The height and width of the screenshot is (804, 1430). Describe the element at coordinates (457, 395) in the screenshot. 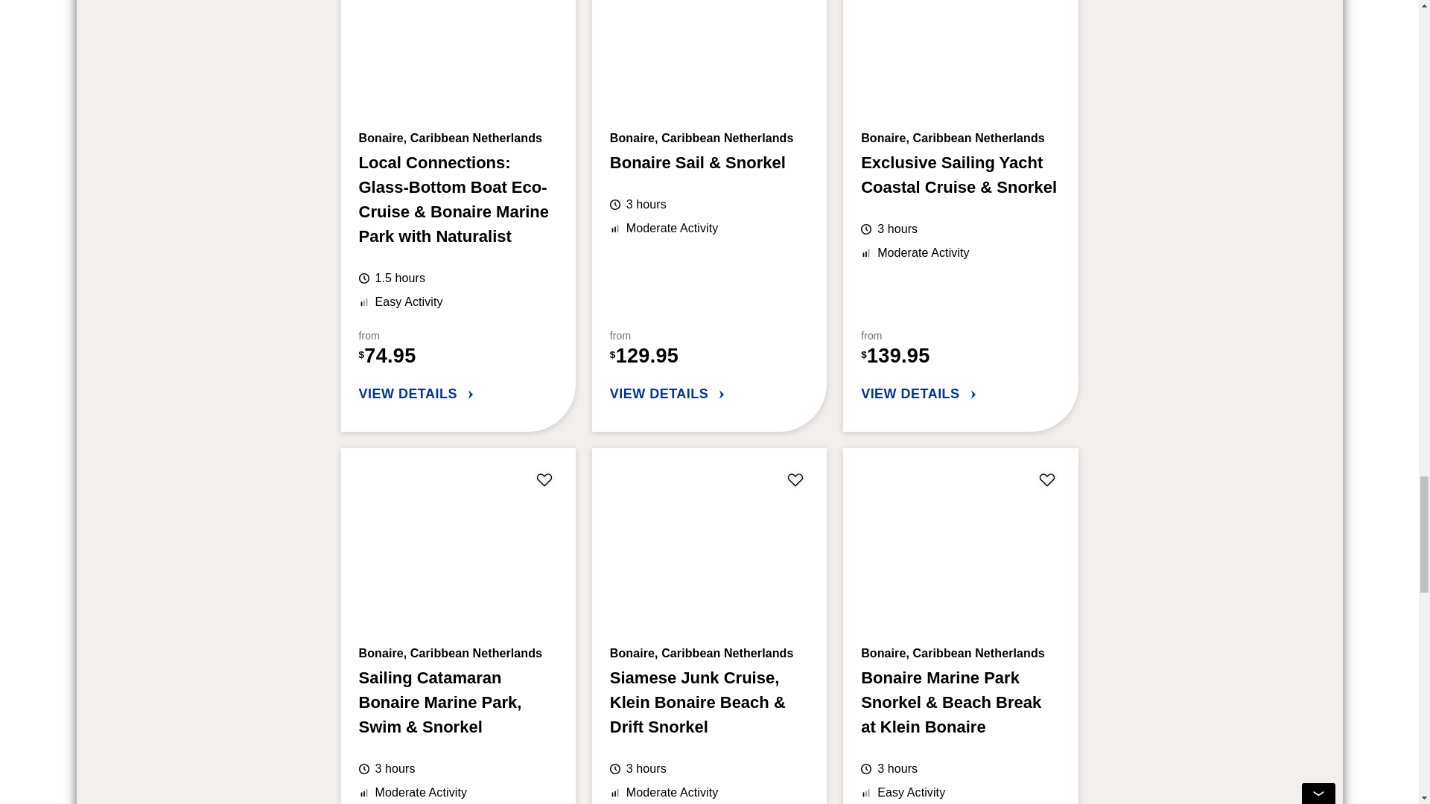

I see `VIEW DETAILS` at that location.